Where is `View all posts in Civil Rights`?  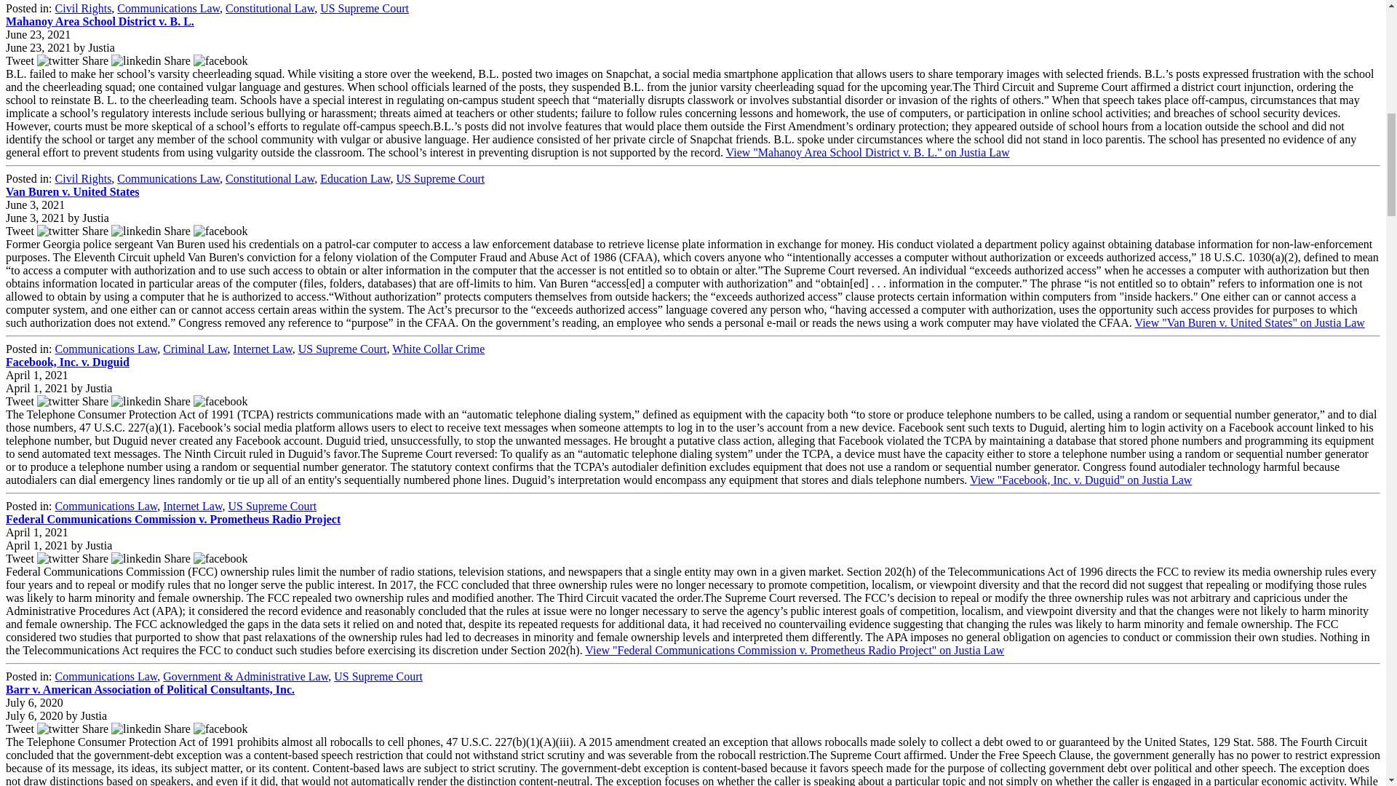 View all posts in Civil Rights is located at coordinates (83, 9).